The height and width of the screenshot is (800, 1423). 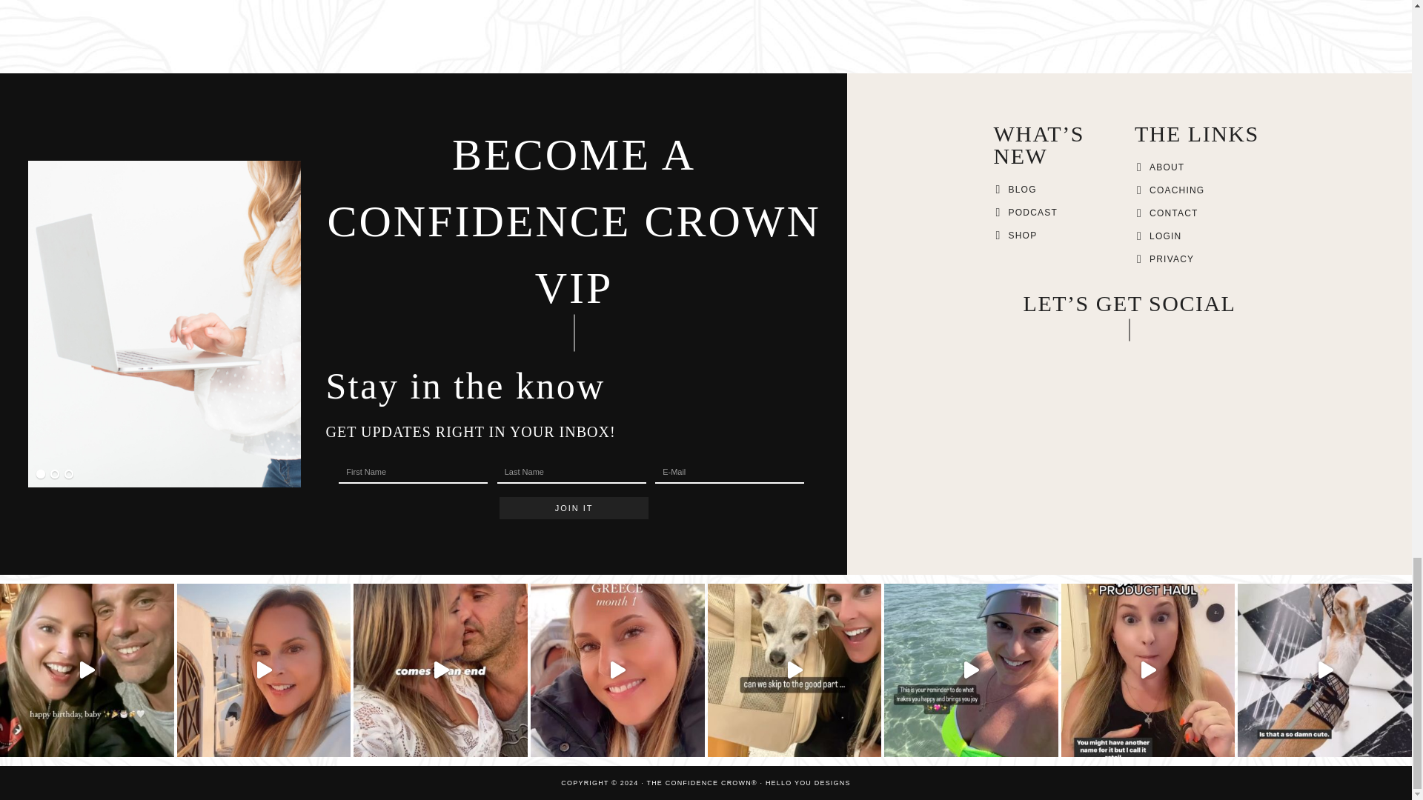 I want to click on SHOP, so click(x=1023, y=236).